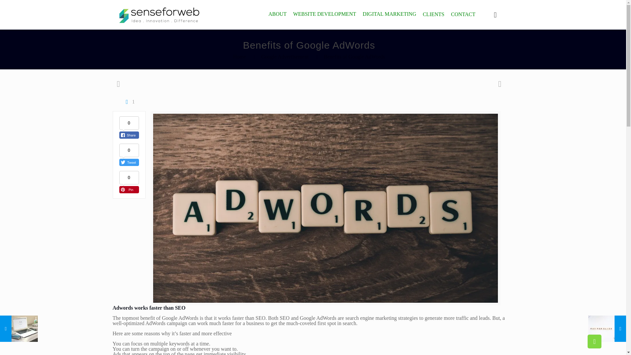  I want to click on WEBSITE DEVELOPMENT, so click(325, 14).